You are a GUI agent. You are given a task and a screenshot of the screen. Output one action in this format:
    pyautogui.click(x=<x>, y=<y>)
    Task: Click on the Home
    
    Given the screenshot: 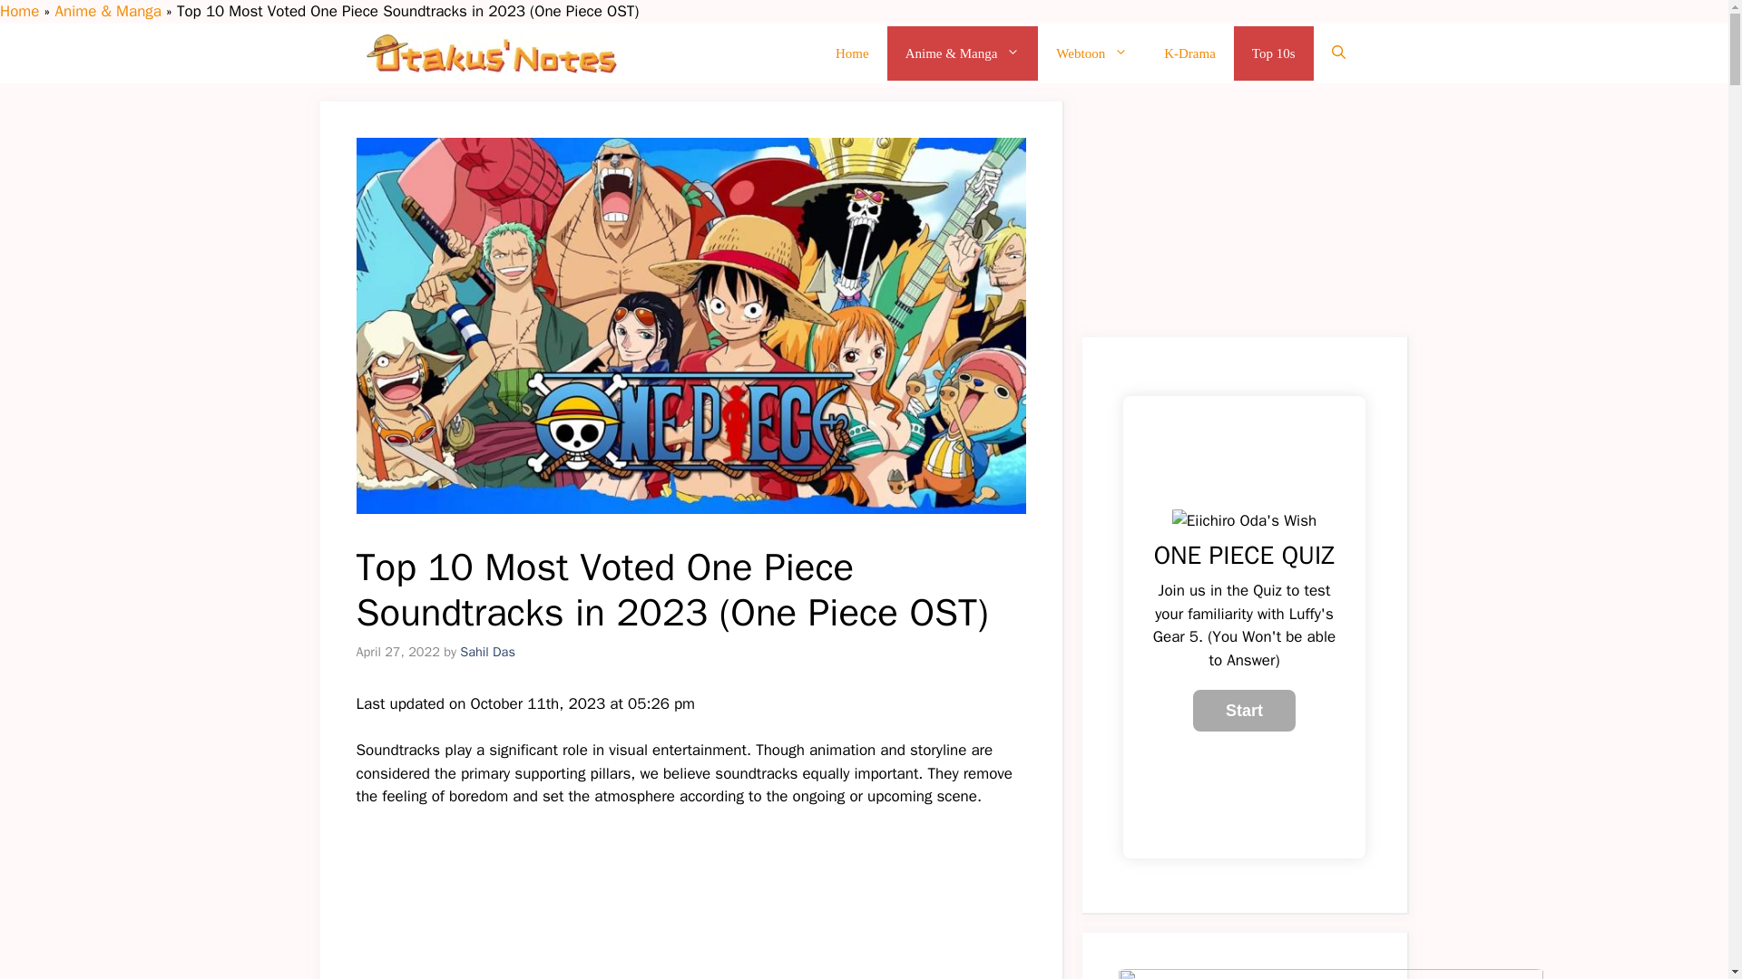 What is the action you would take?
    pyautogui.click(x=851, y=53)
    